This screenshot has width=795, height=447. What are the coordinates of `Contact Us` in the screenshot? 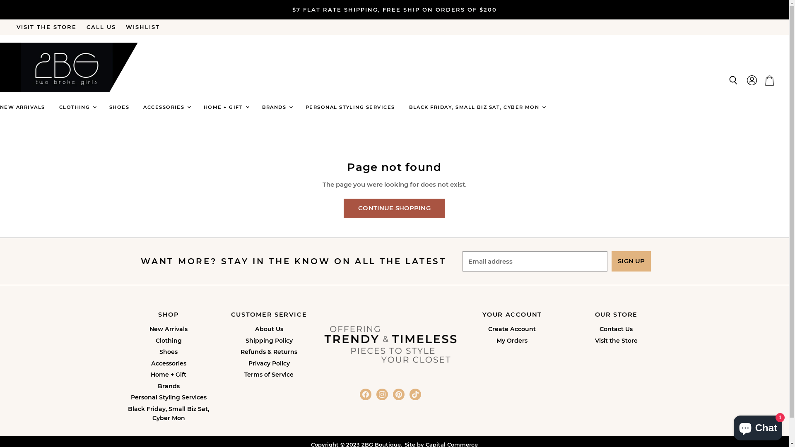 It's located at (616, 329).